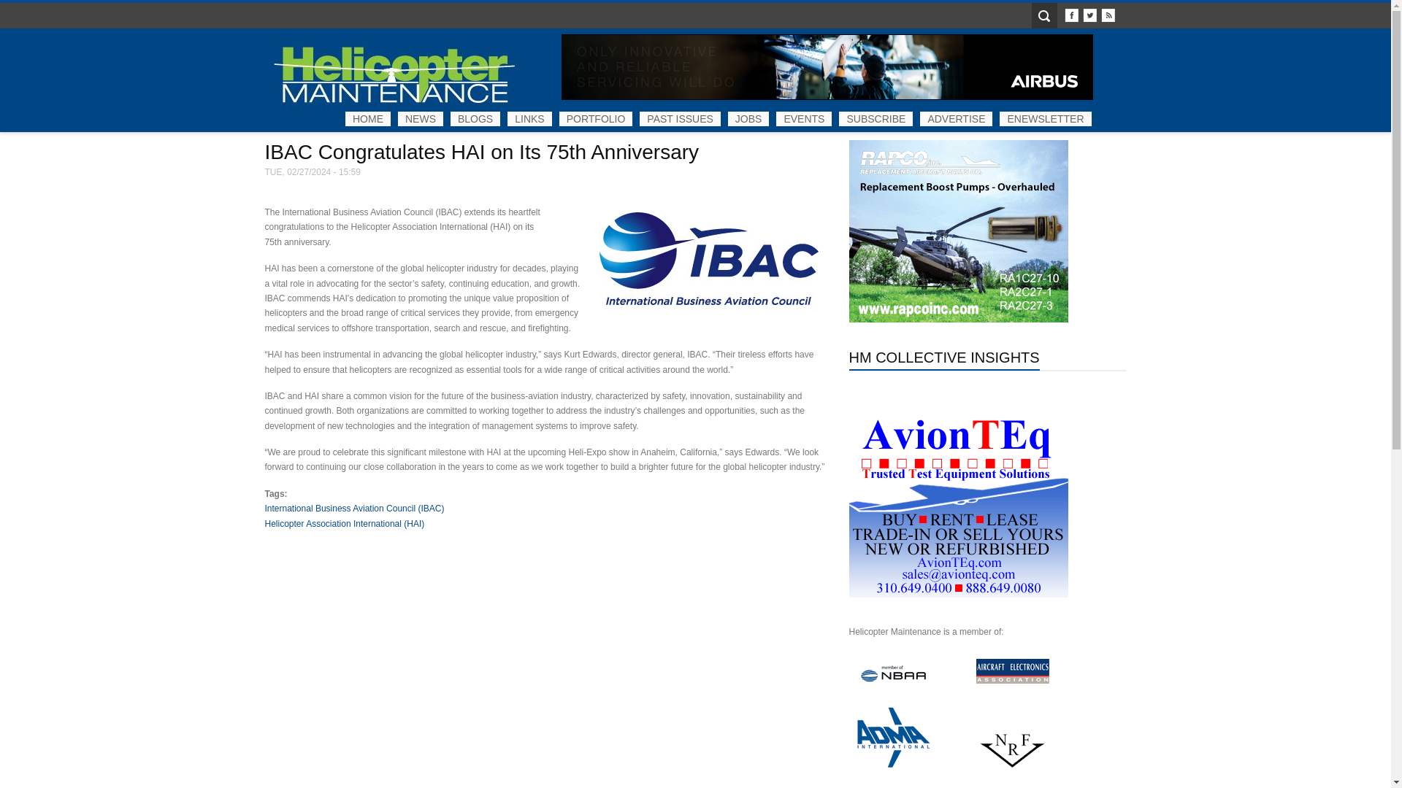 This screenshot has height=788, width=1402. I want to click on SUBSCRIBE, so click(875, 118).